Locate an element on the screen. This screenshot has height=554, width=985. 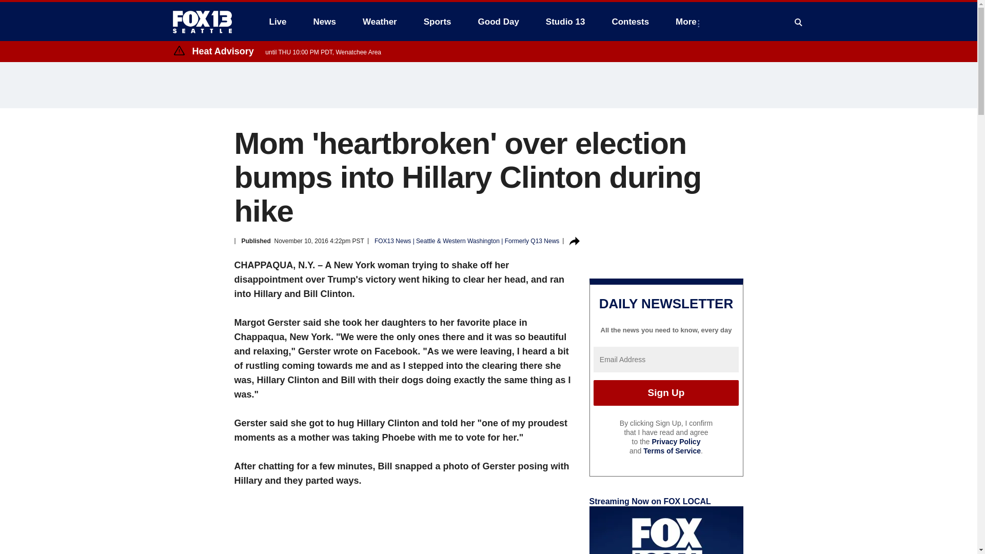
Weather is located at coordinates (380, 22).